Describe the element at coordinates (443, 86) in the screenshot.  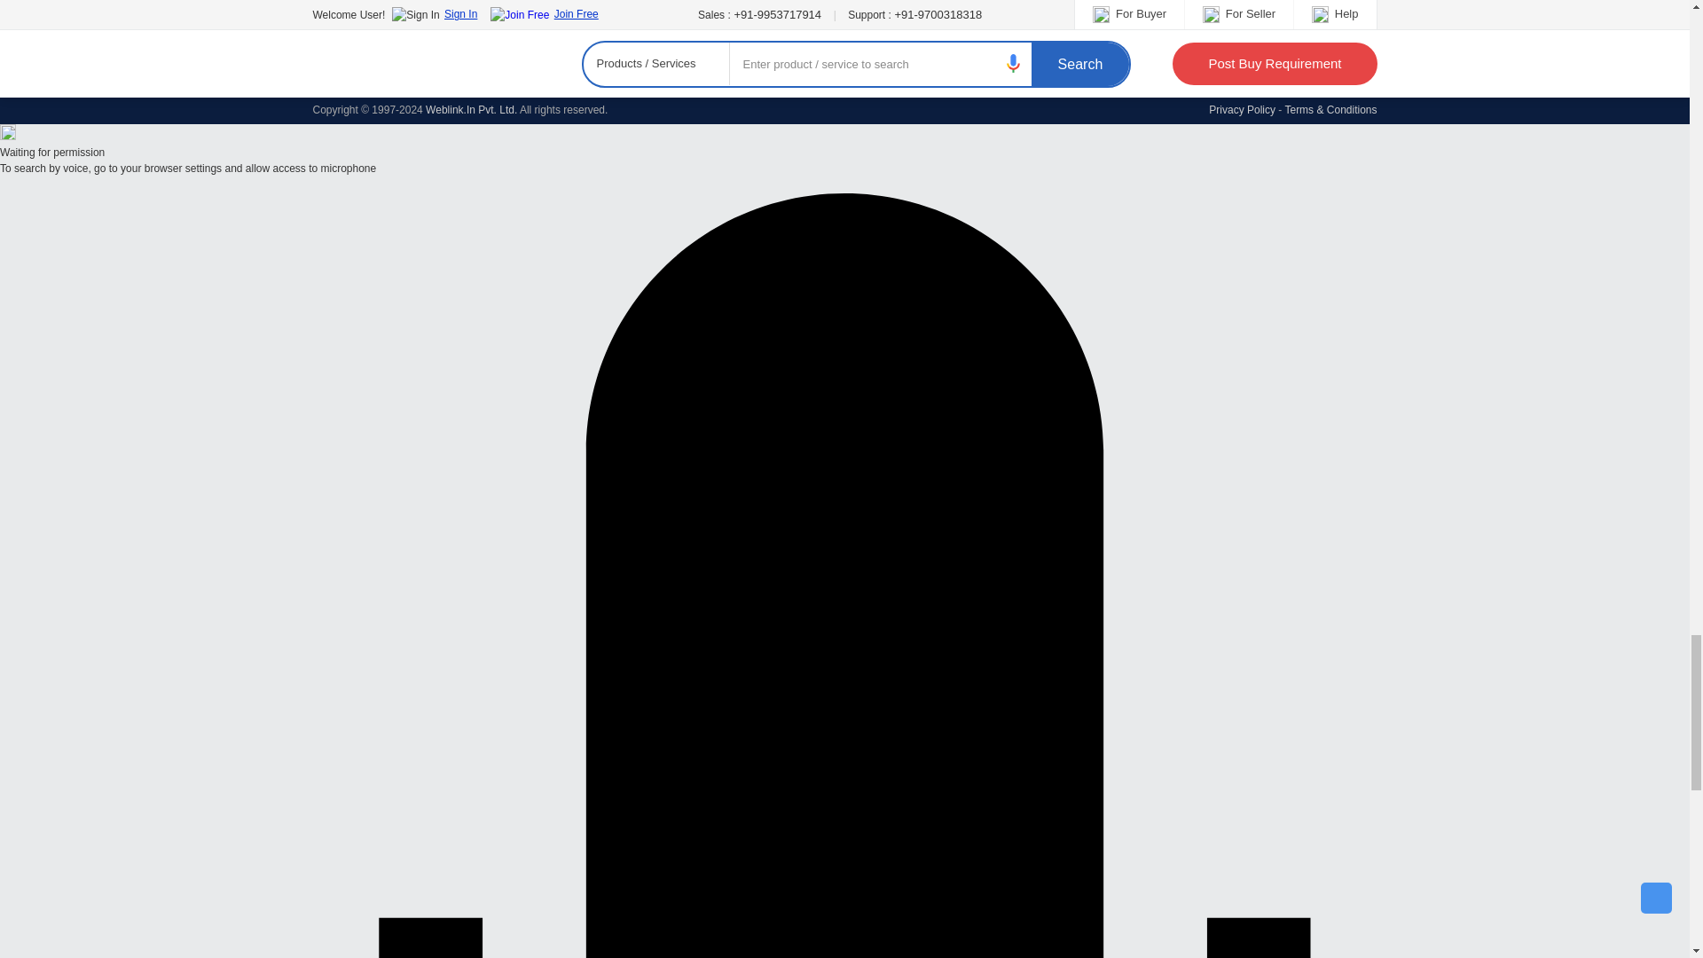
I see `B2B Marketplace Guide` at that location.